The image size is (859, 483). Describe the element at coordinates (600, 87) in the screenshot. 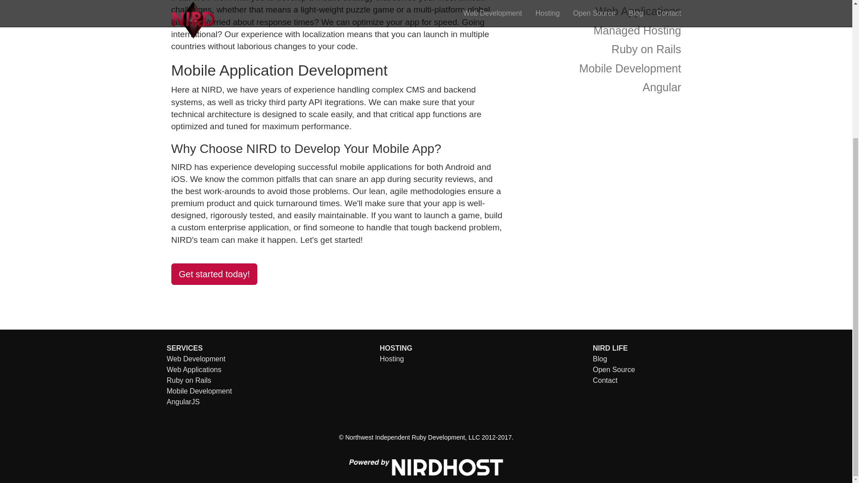

I see `Angular` at that location.